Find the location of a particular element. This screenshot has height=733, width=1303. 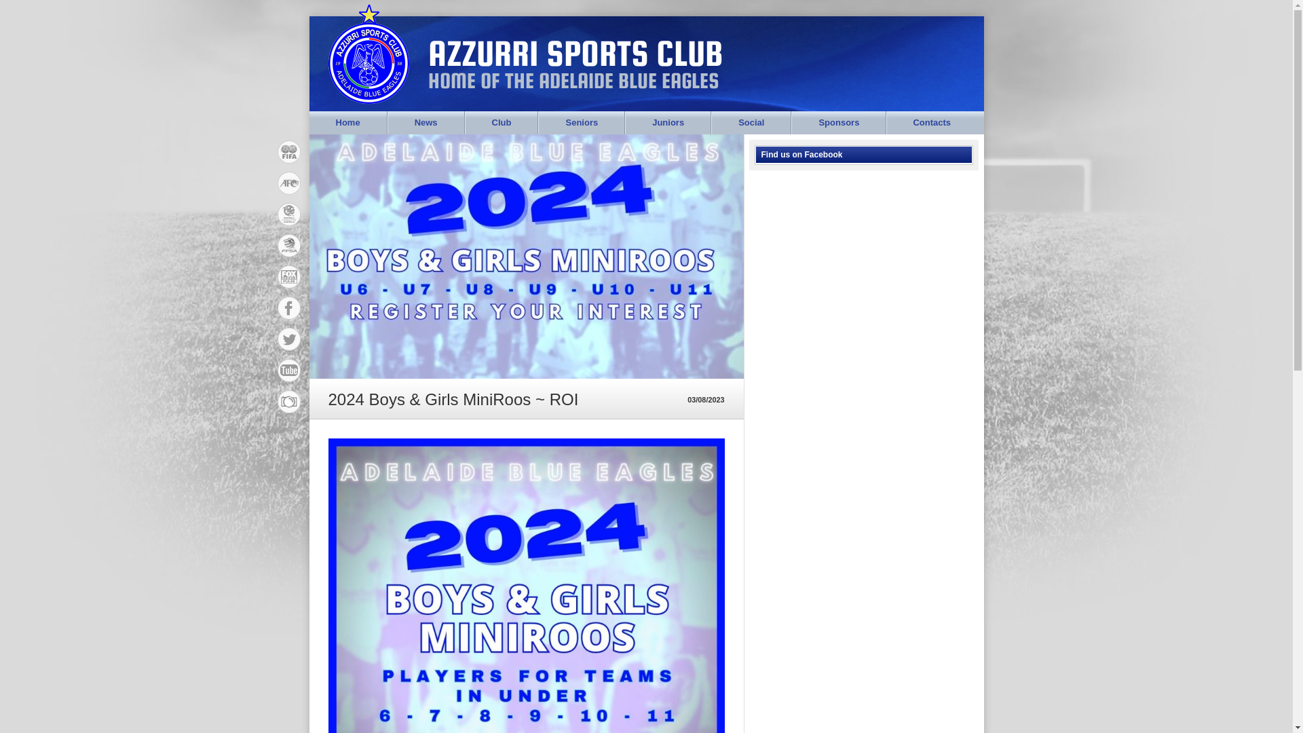

Pinterest is located at coordinates (289, 214).